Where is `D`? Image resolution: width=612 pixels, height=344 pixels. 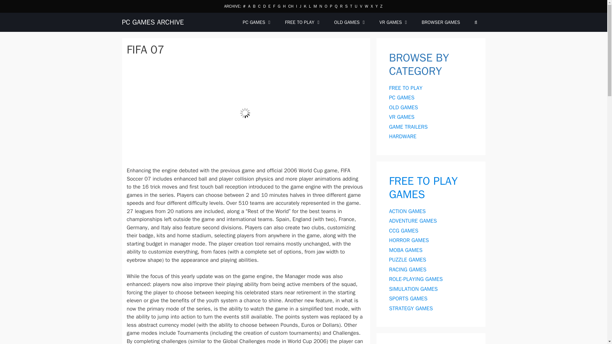
D is located at coordinates (264, 6).